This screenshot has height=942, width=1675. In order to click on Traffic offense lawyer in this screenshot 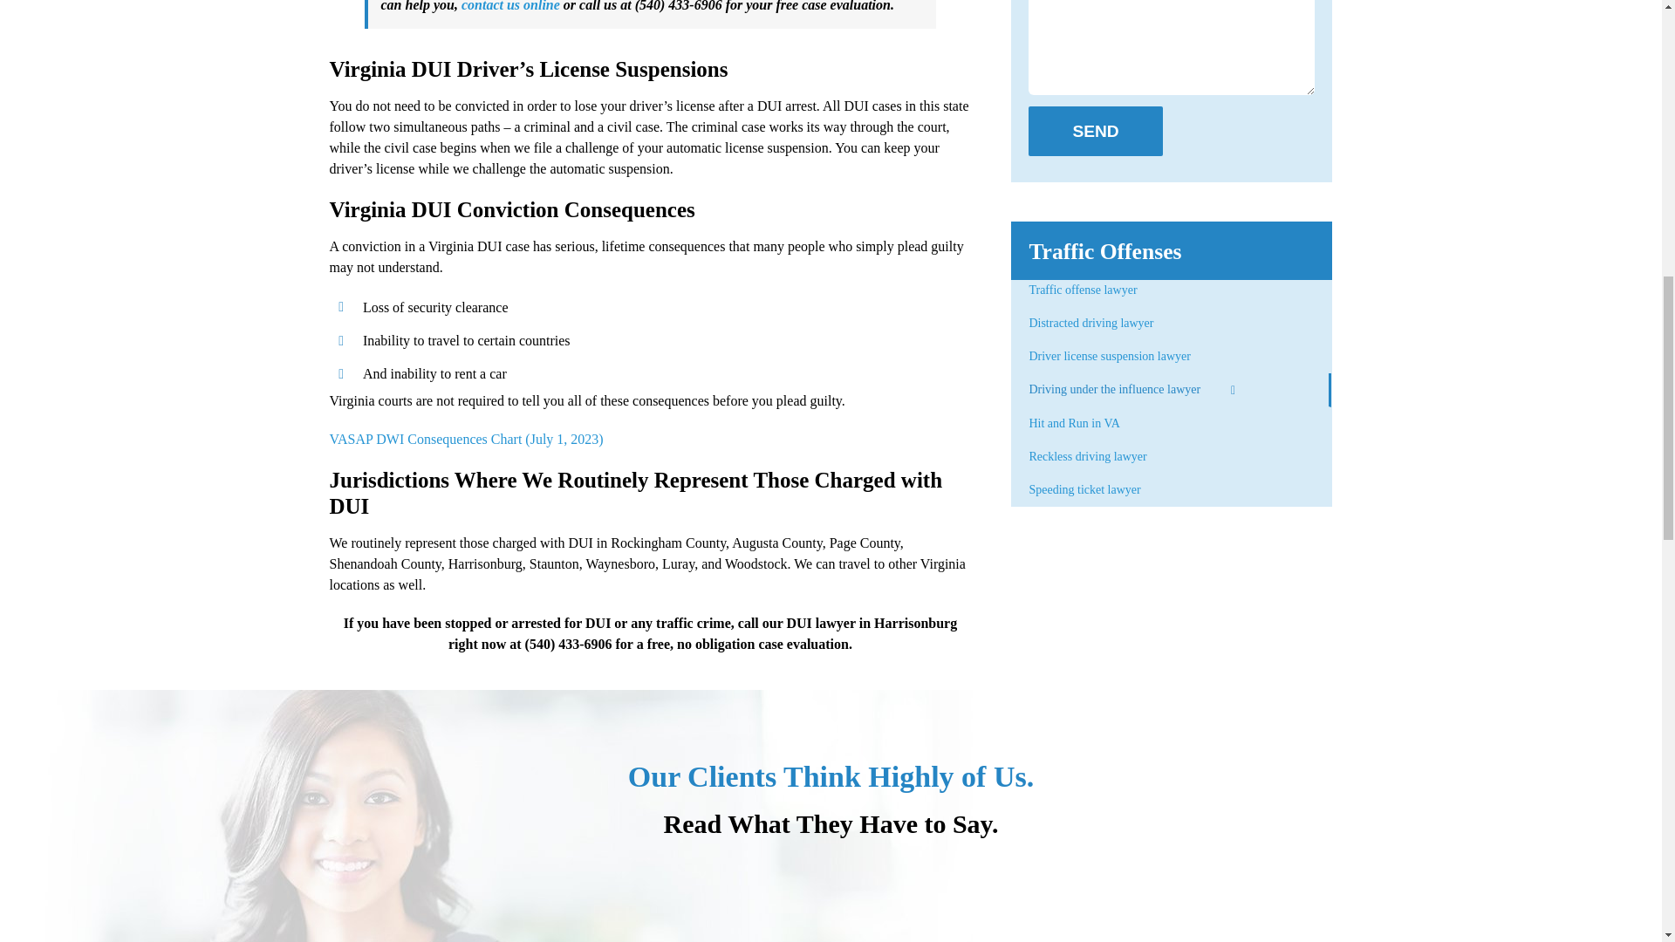, I will do `click(1171, 293)`.